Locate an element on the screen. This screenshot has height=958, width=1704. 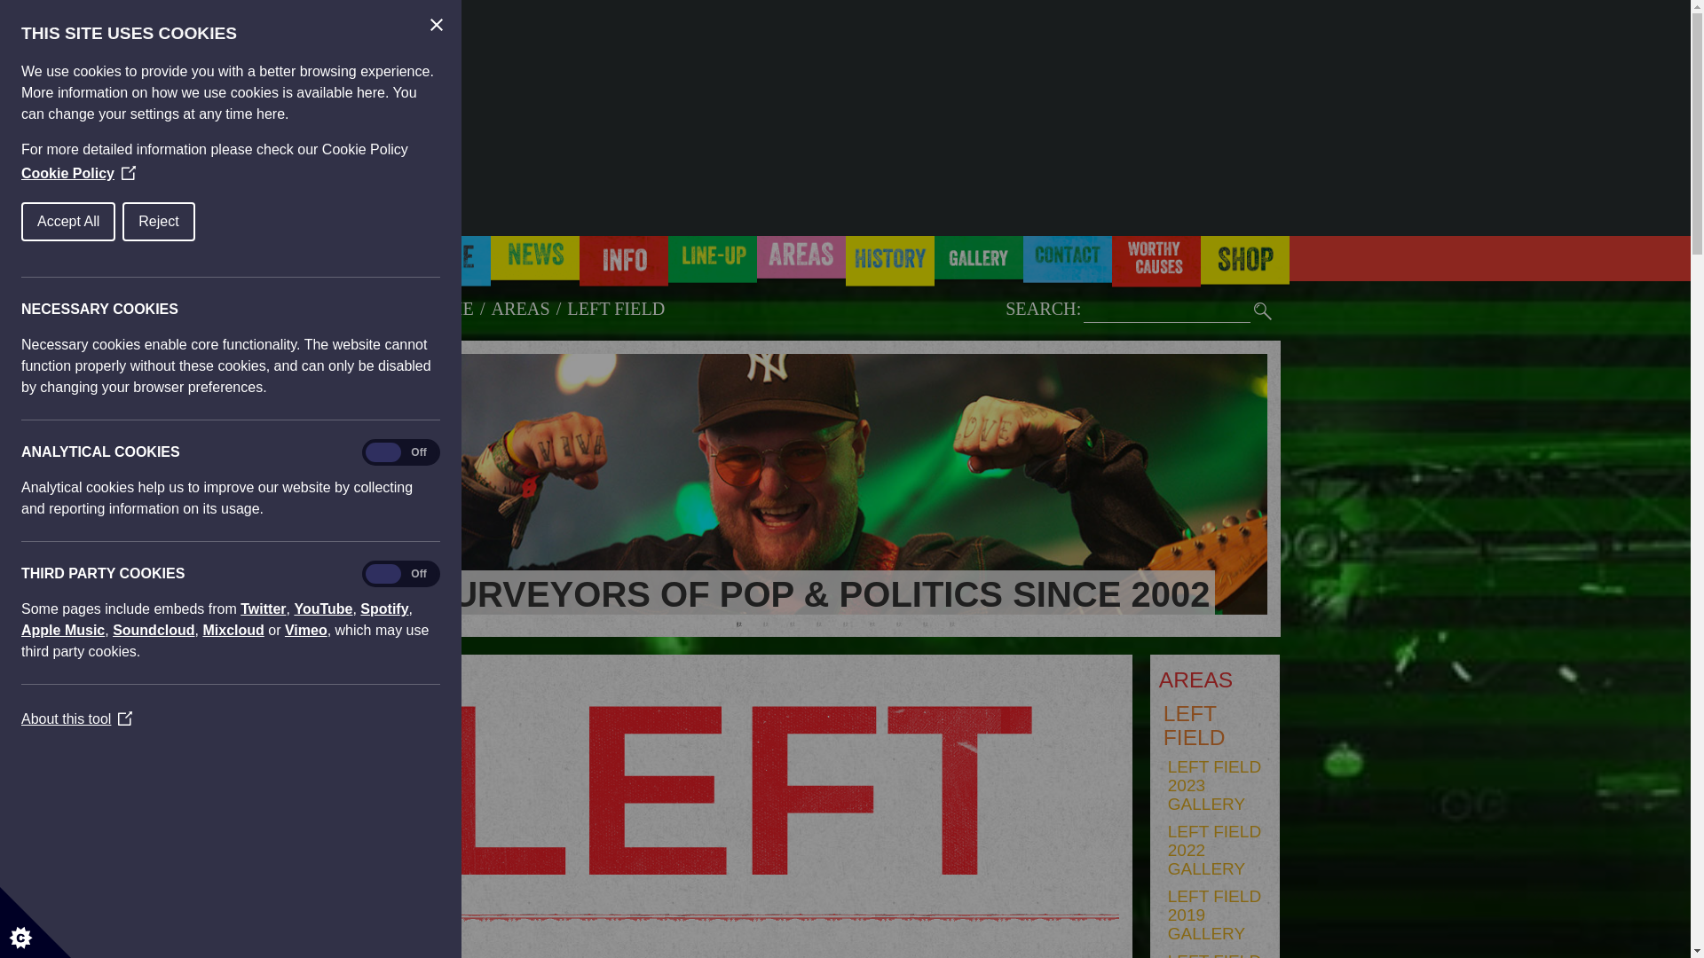
Spotify is located at coordinates (293, 609).